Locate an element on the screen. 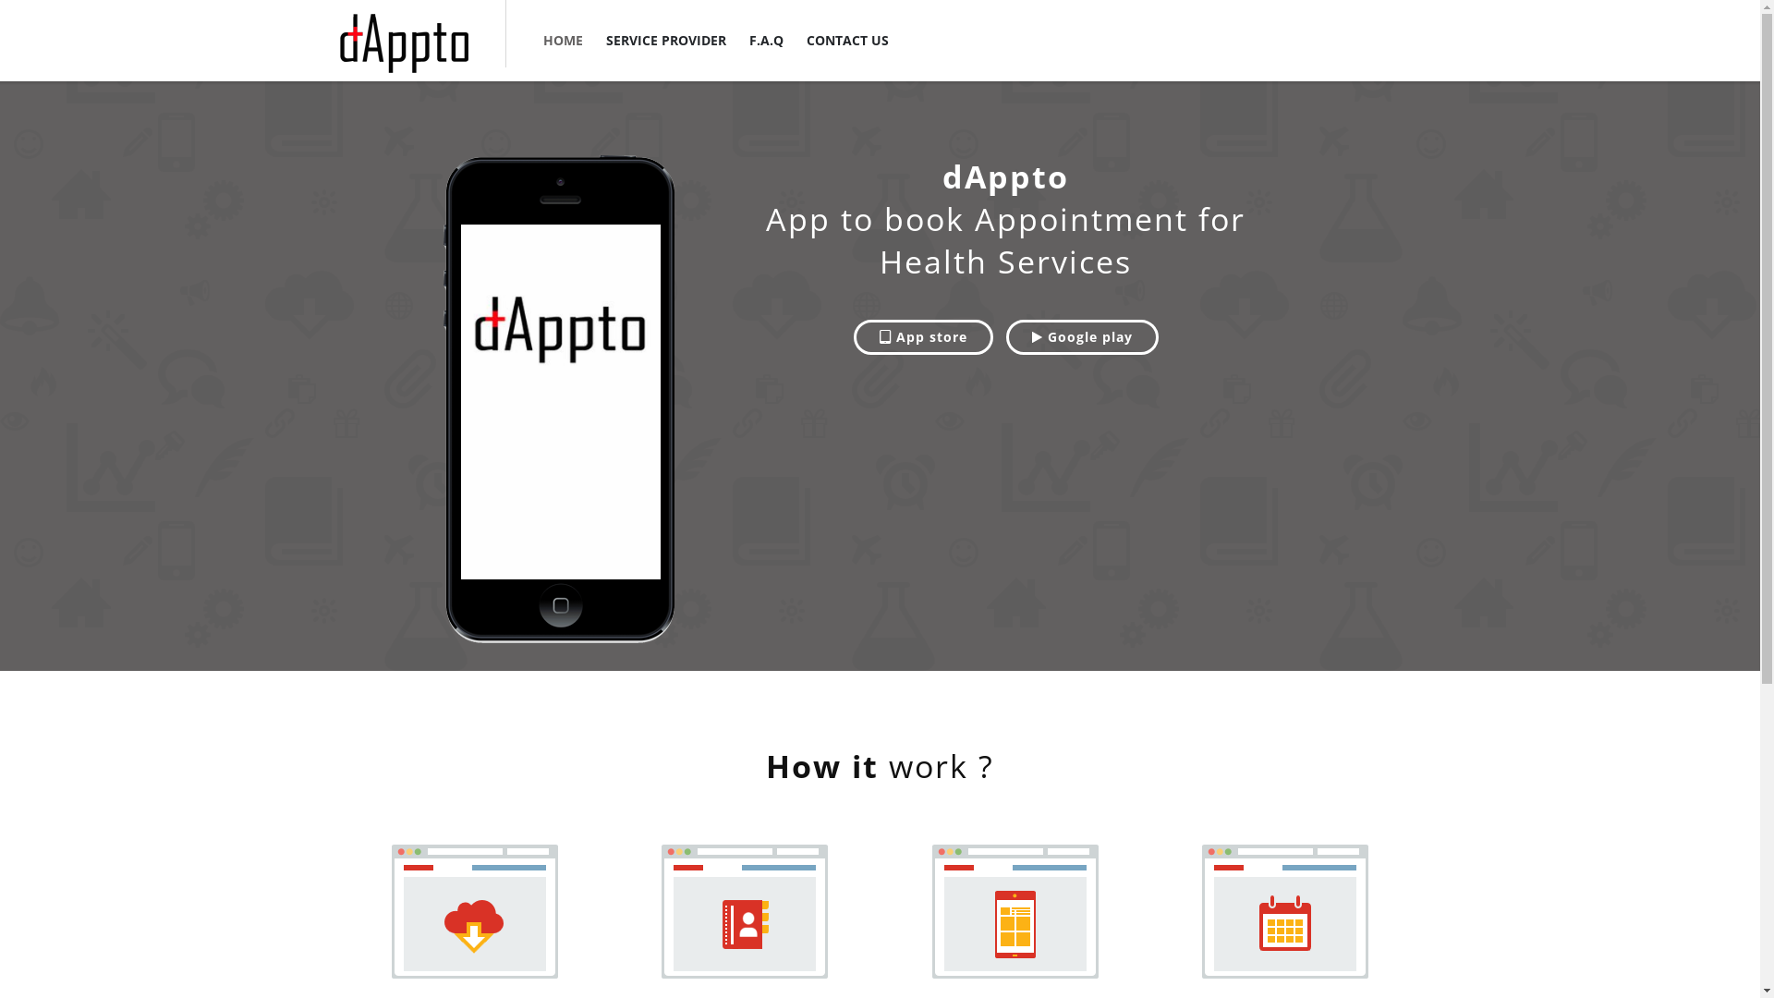 The image size is (1774, 998). HOME is located at coordinates (564, 41).